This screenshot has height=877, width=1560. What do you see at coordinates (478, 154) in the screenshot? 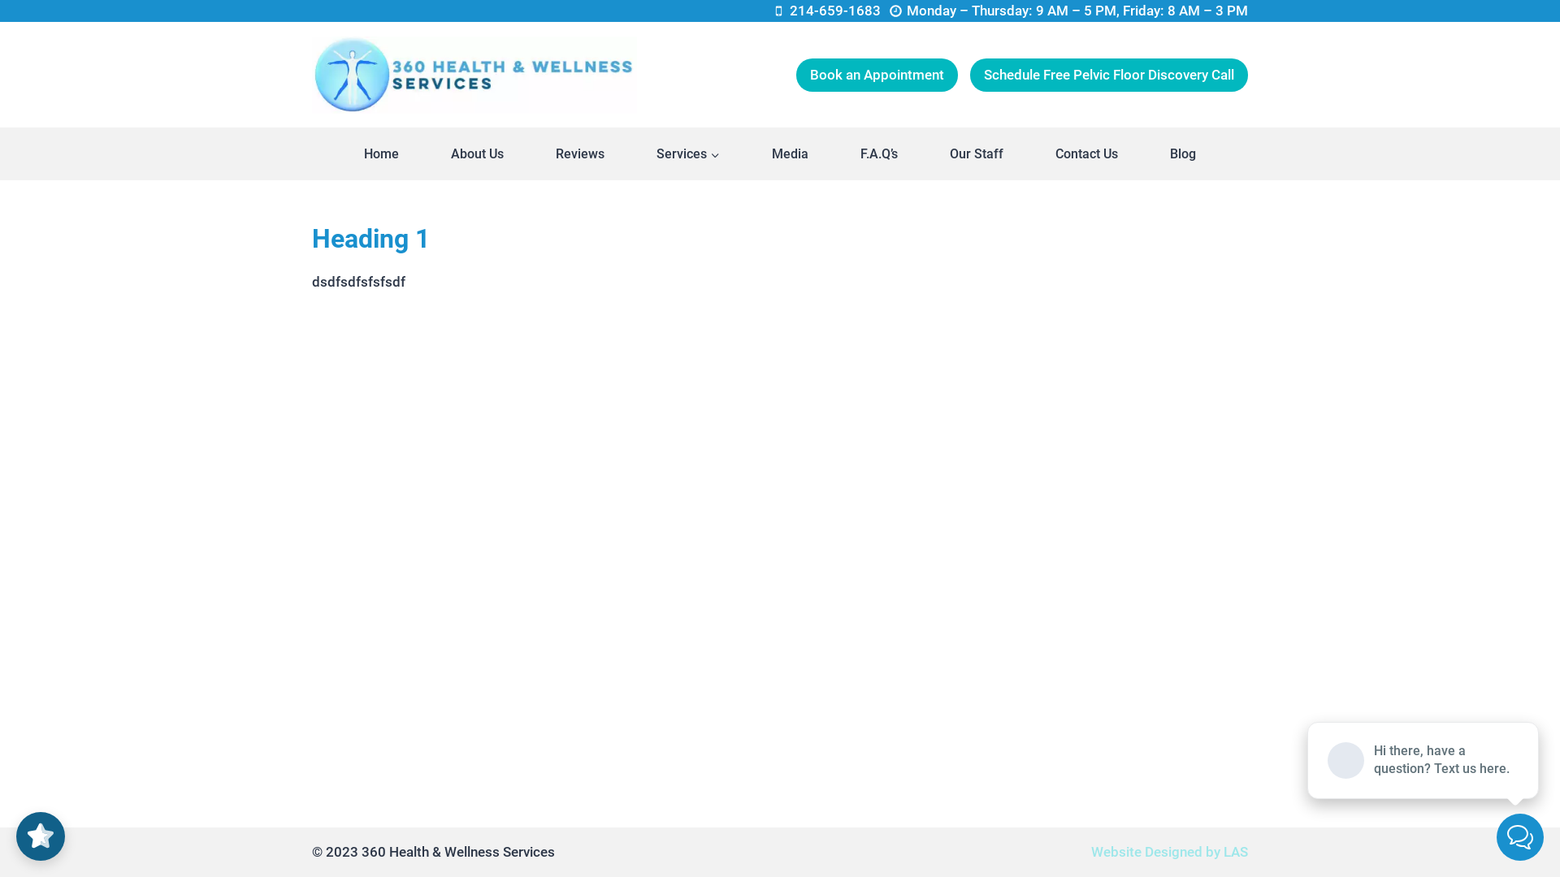
I see `About Us` at bounding box center [478, 154].